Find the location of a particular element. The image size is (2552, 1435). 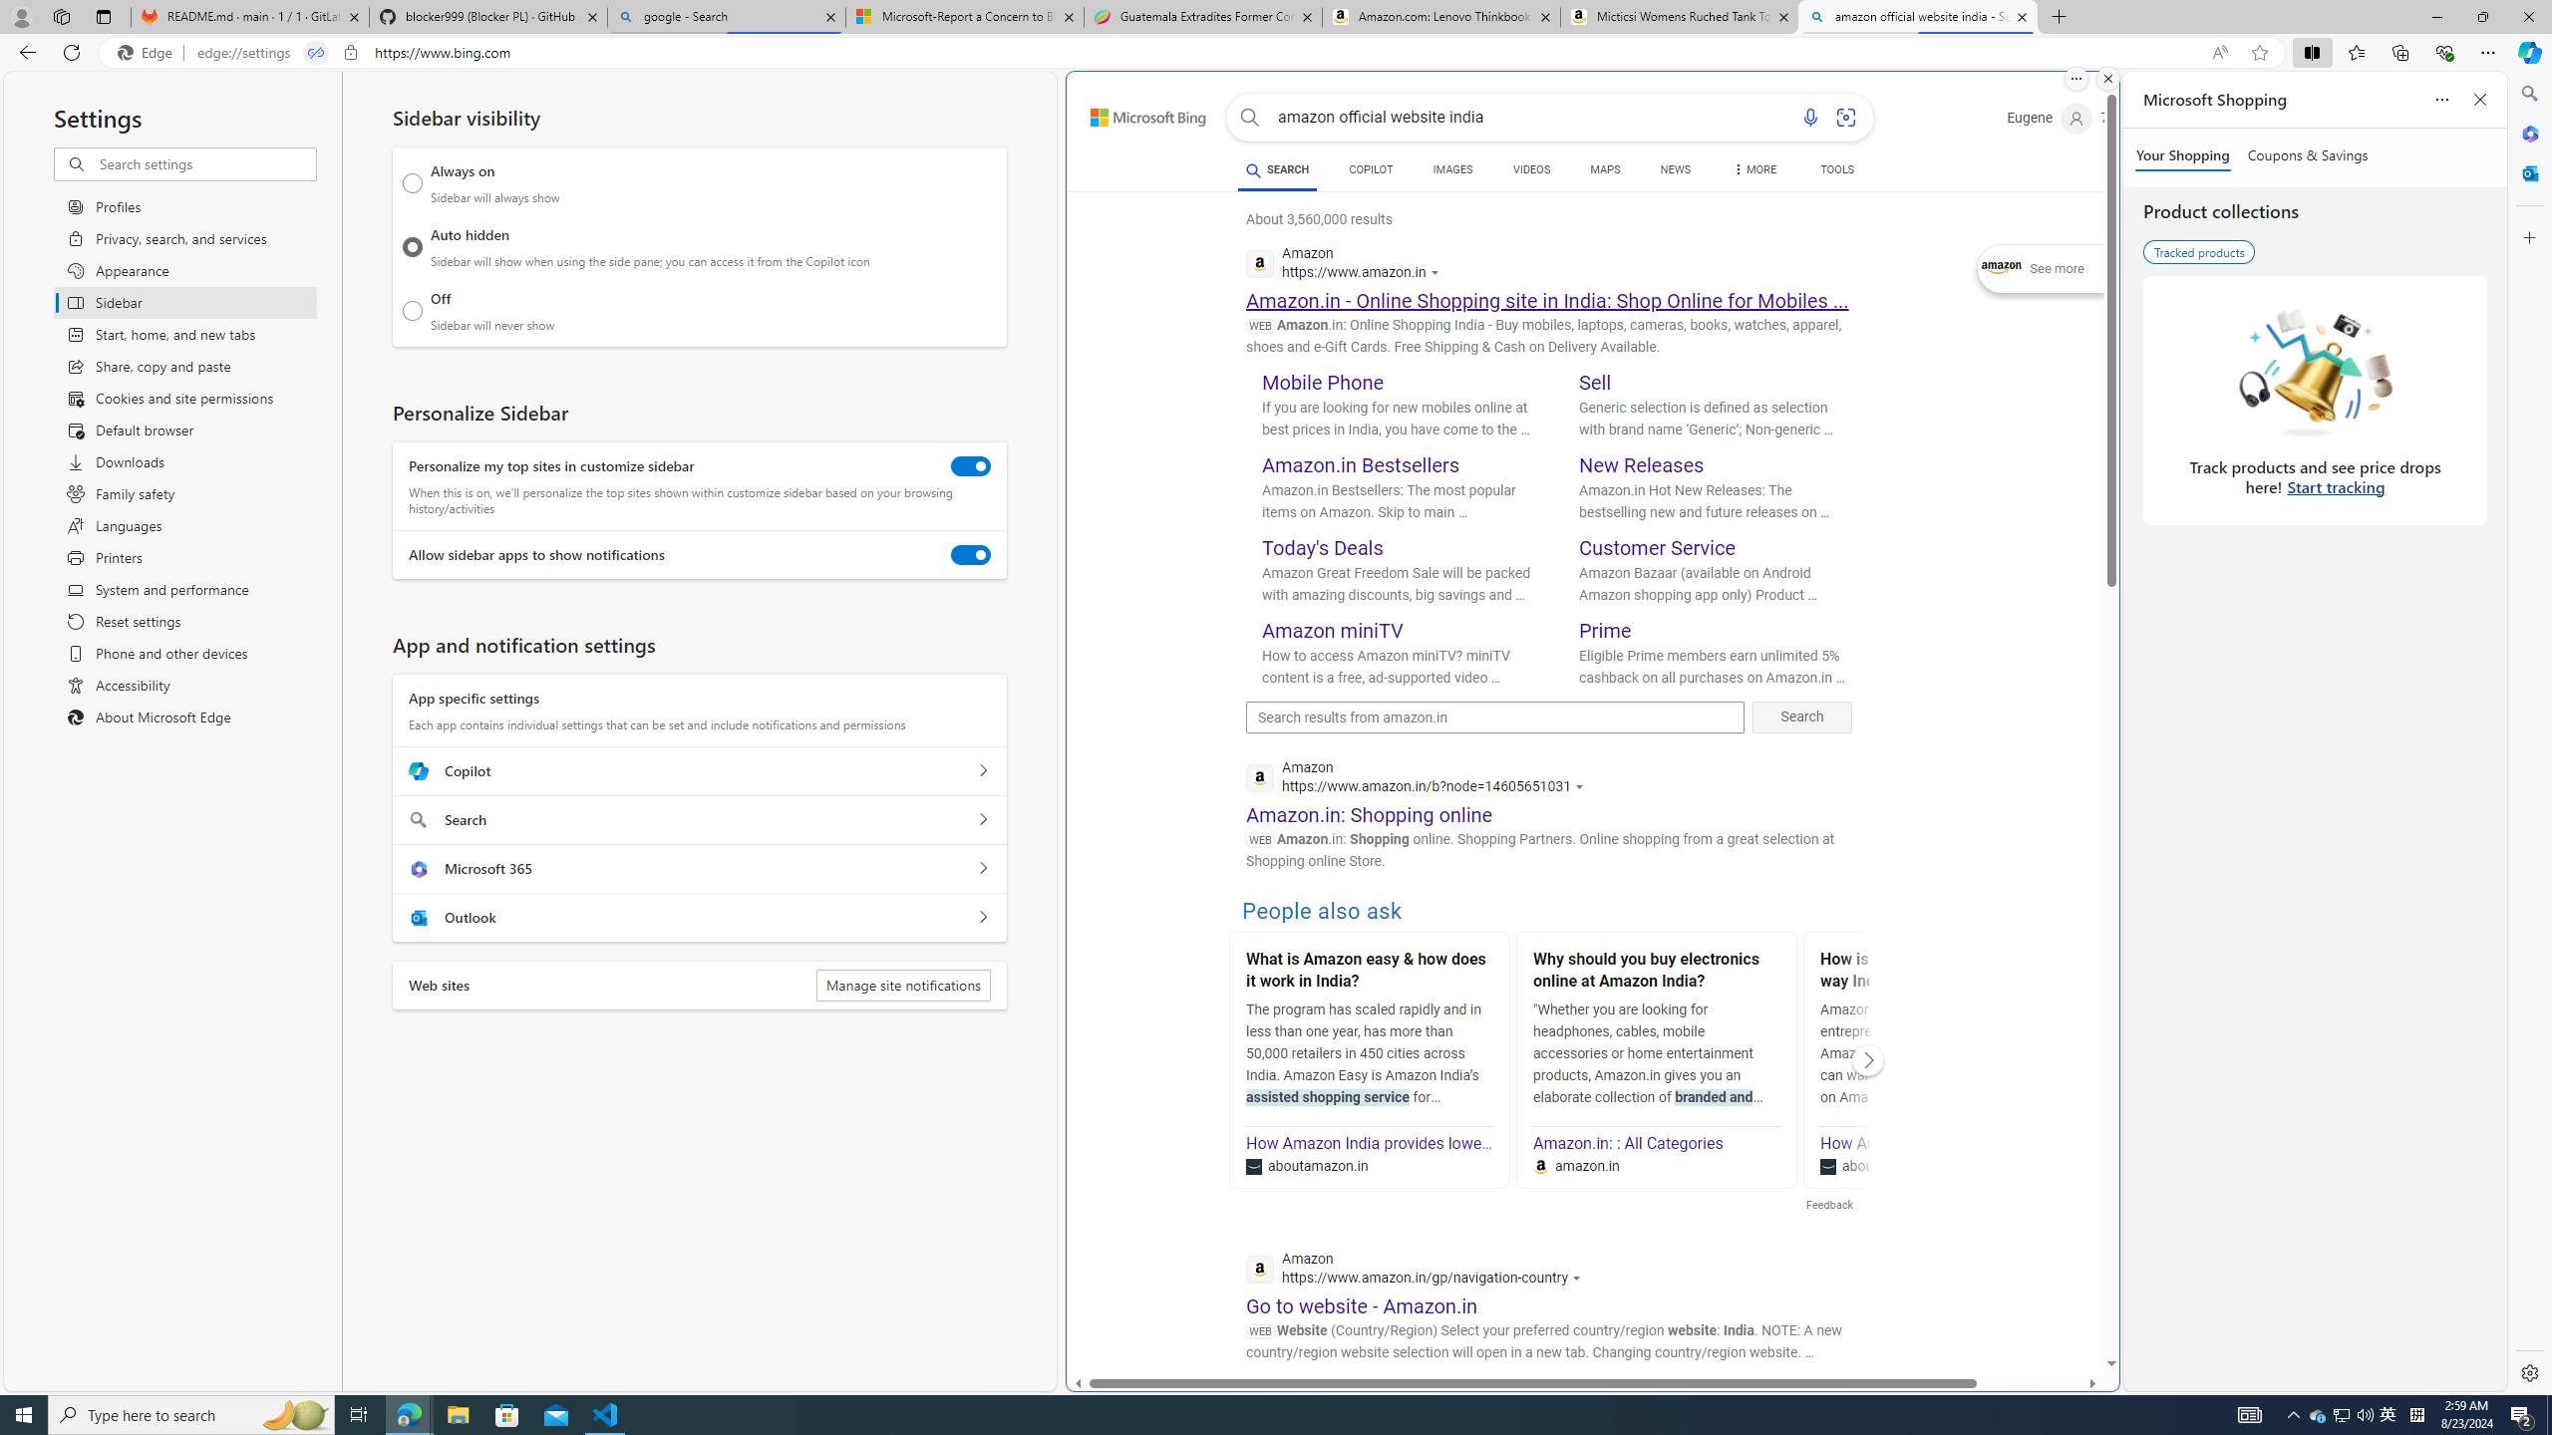

Always on Sidebar will always show is located at coordinates (413, 183).